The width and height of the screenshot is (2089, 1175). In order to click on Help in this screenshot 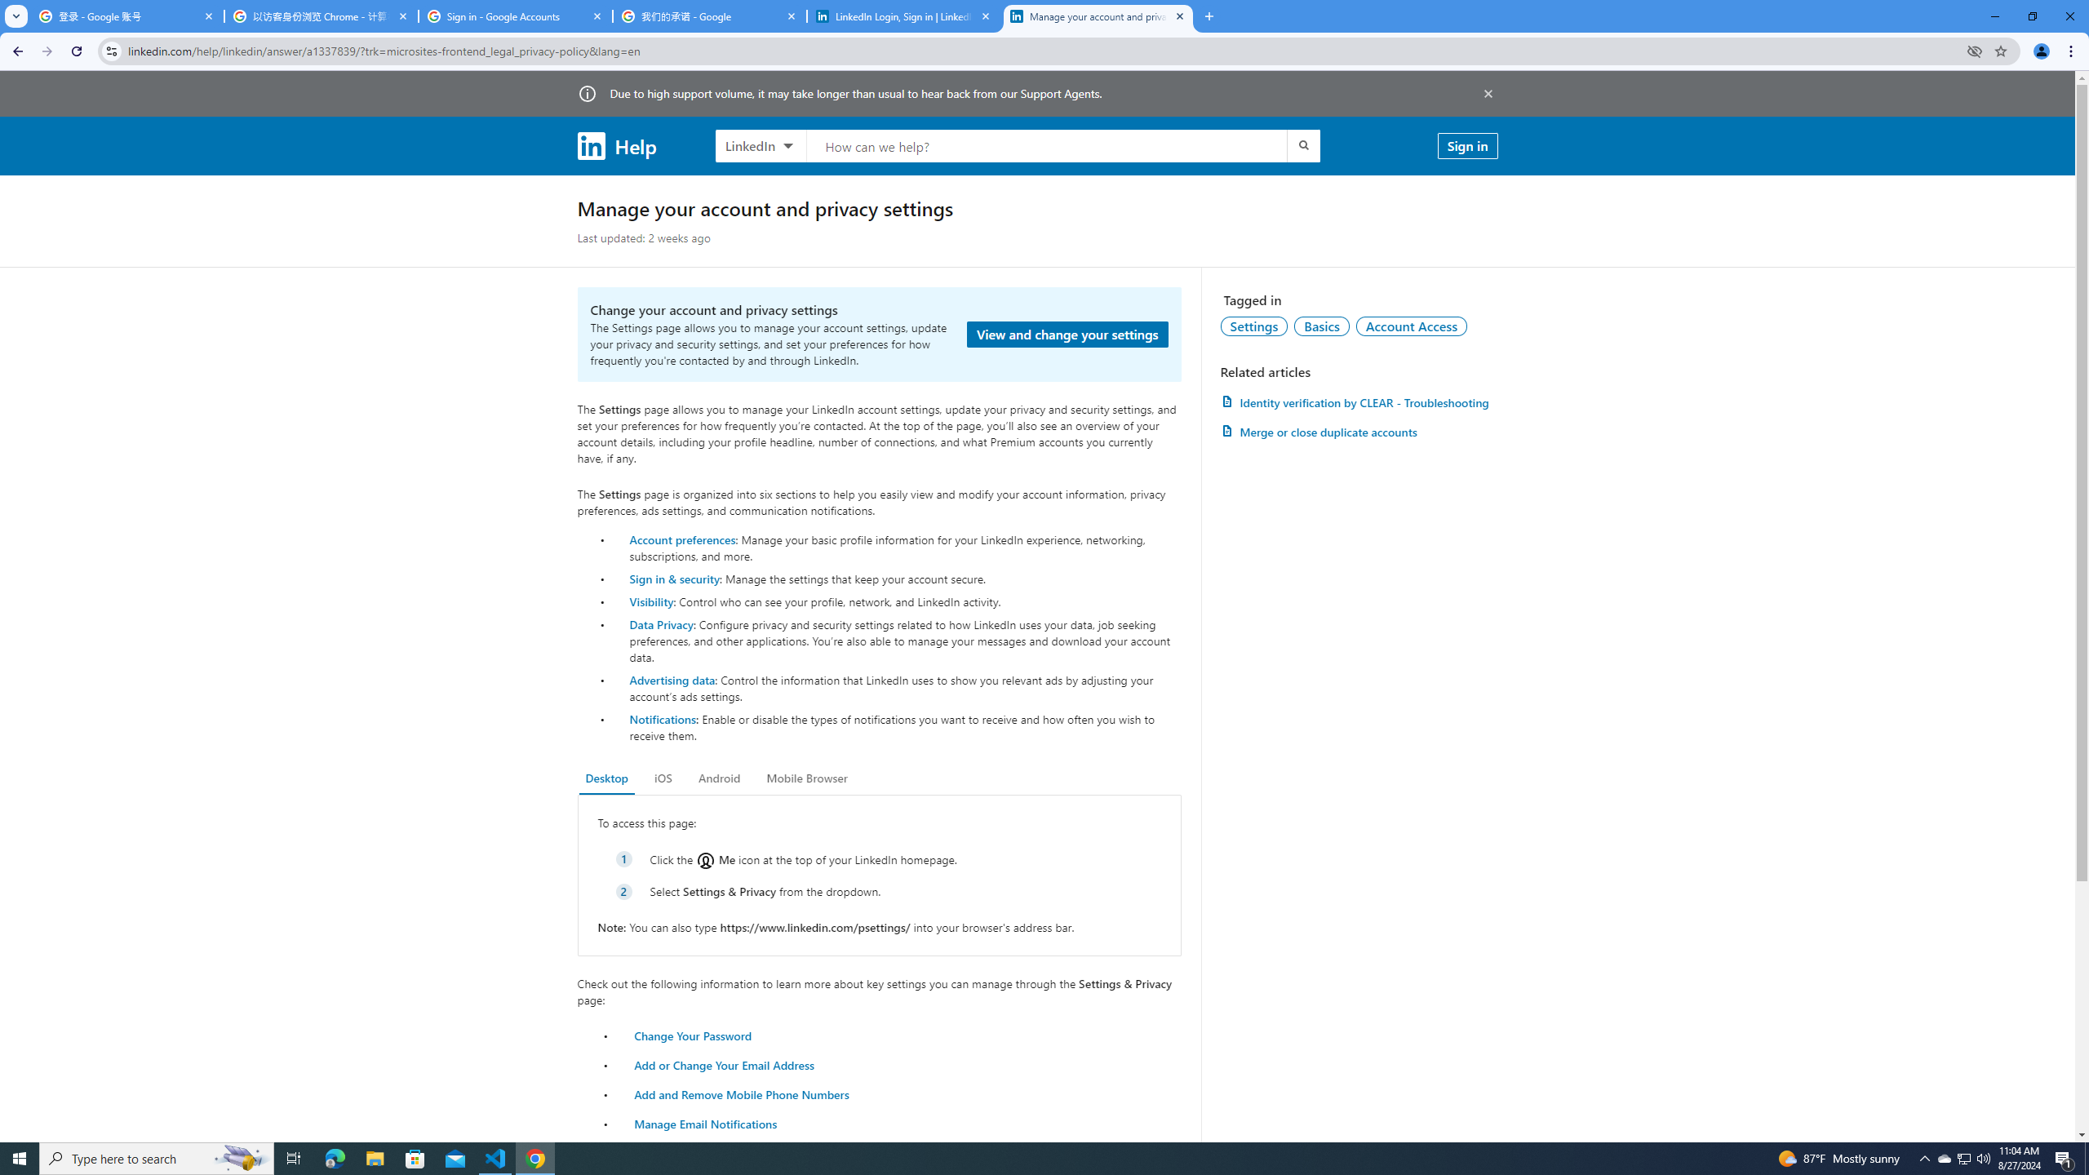, I will do `click(615, 145)`.